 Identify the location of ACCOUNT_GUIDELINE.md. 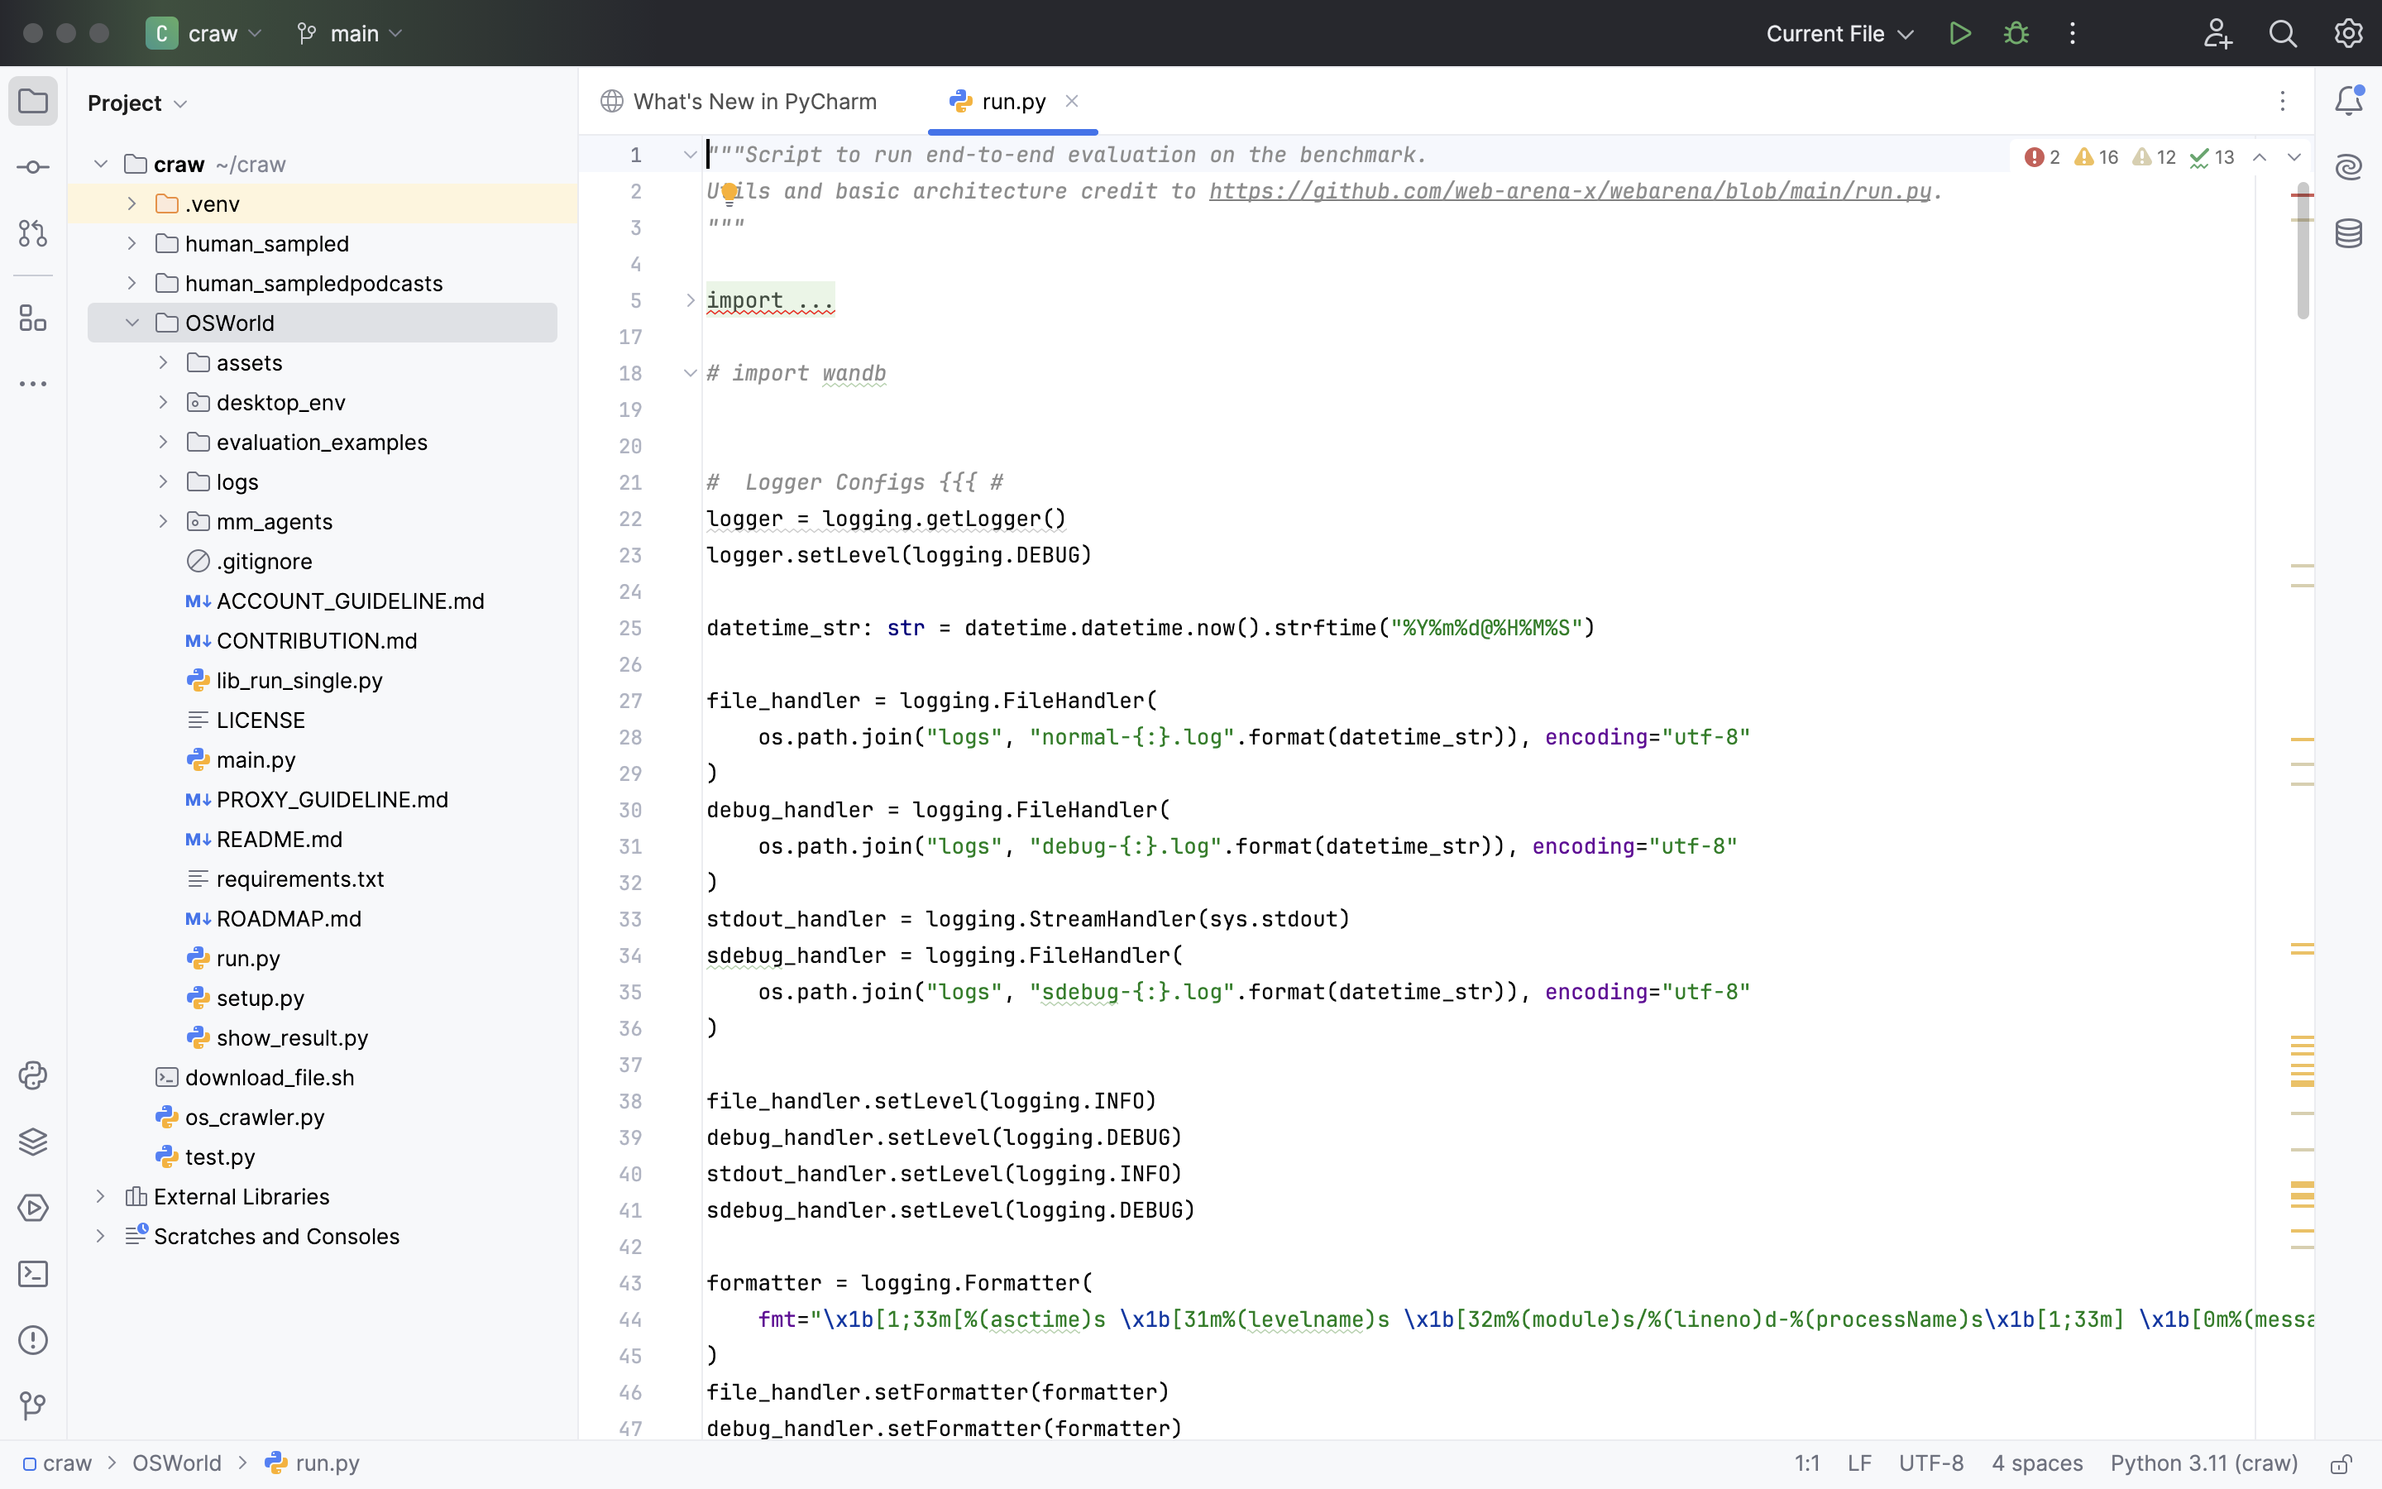
(337, 601).